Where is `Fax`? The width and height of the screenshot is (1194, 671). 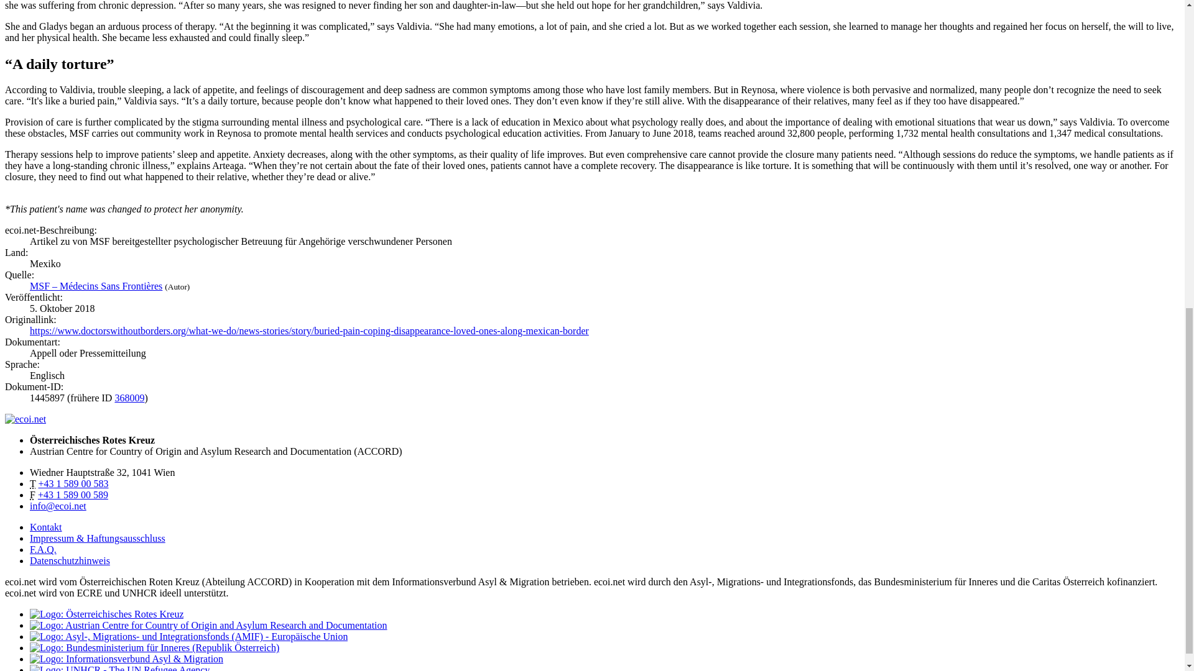 Fax is located at coordinates (32, 495).